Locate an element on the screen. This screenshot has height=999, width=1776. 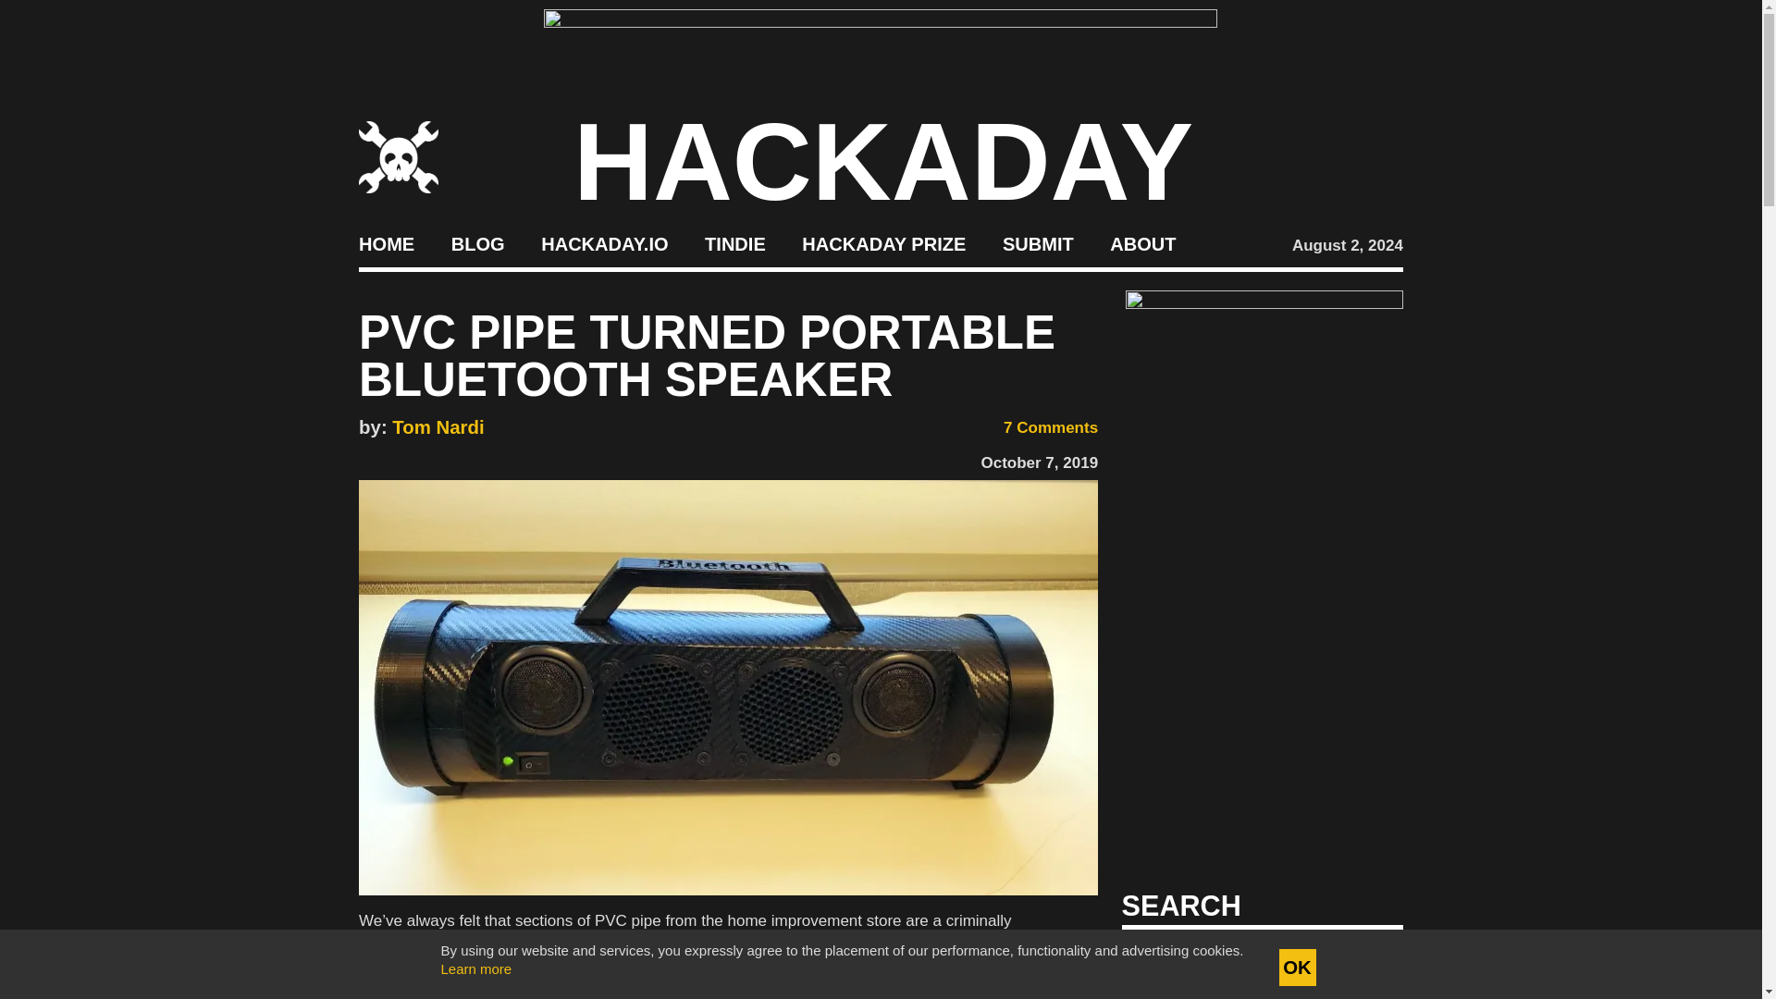
Search is located at coordinates (1360, 960).